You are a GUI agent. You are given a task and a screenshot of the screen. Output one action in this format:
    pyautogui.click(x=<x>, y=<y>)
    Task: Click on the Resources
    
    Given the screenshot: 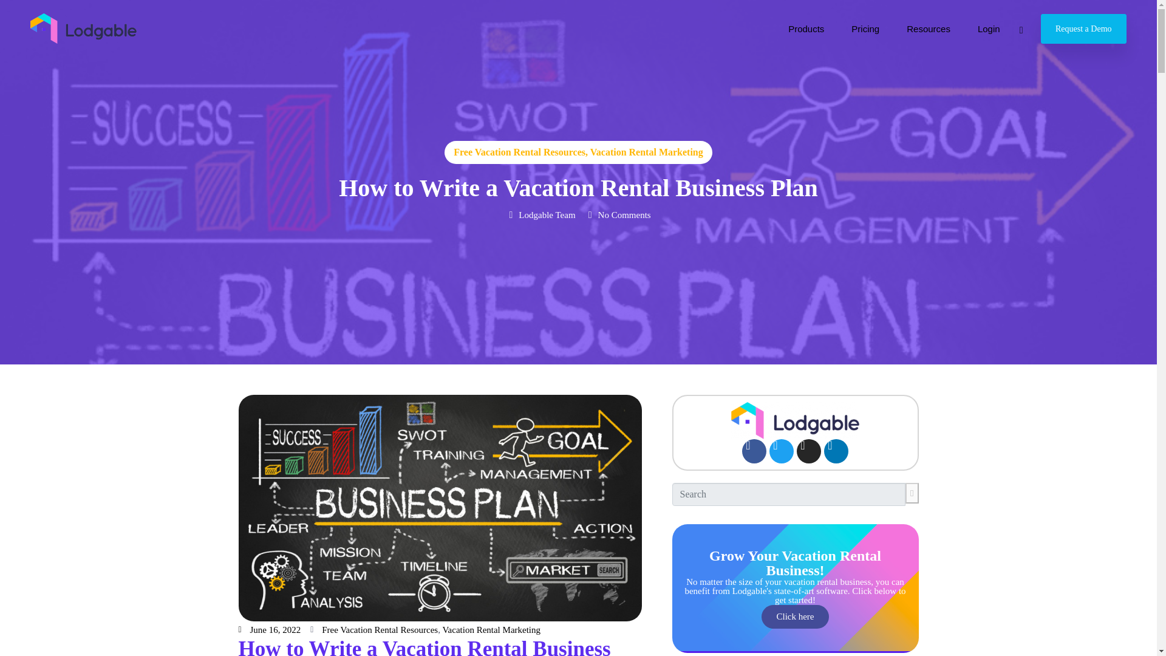 What is the action you would take?
    pyautogui.click(x=928, y=28)
    